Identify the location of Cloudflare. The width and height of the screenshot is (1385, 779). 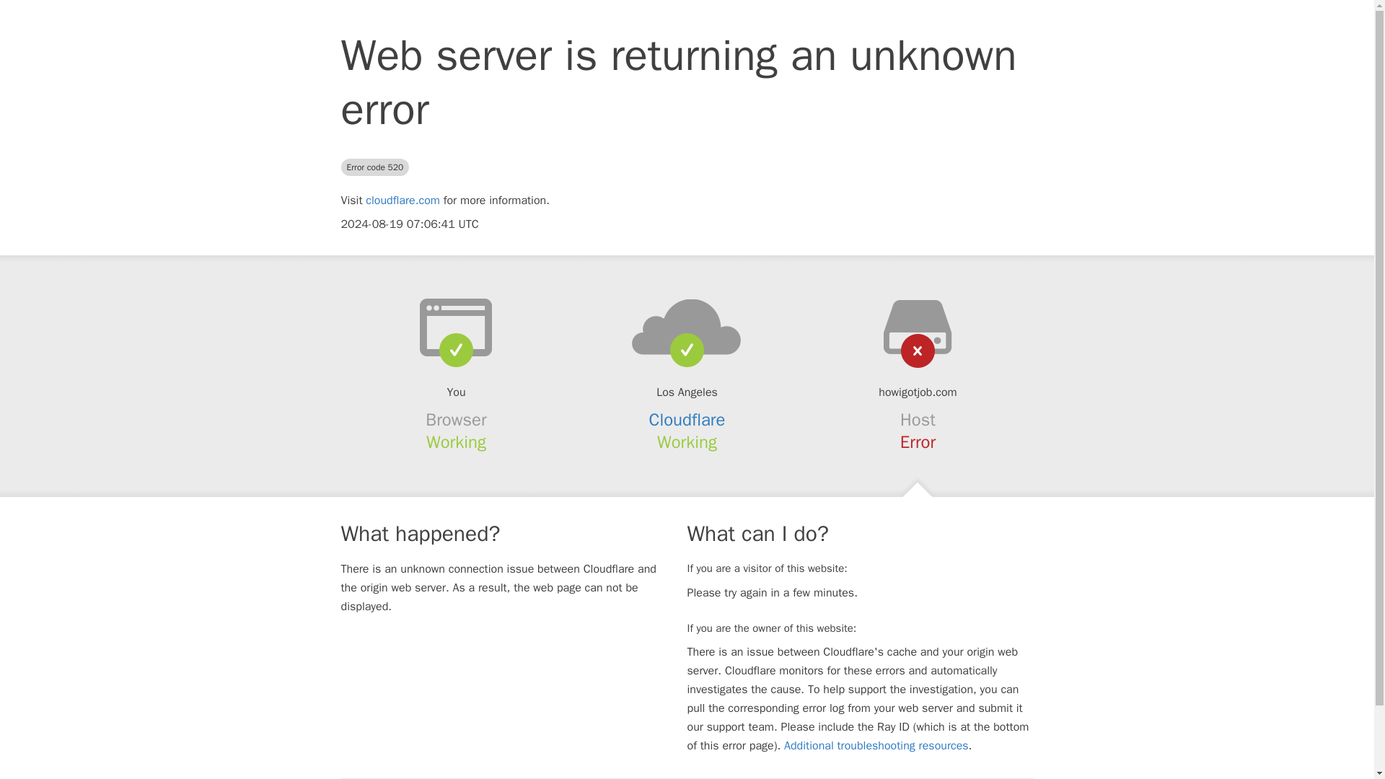
(687, 420).